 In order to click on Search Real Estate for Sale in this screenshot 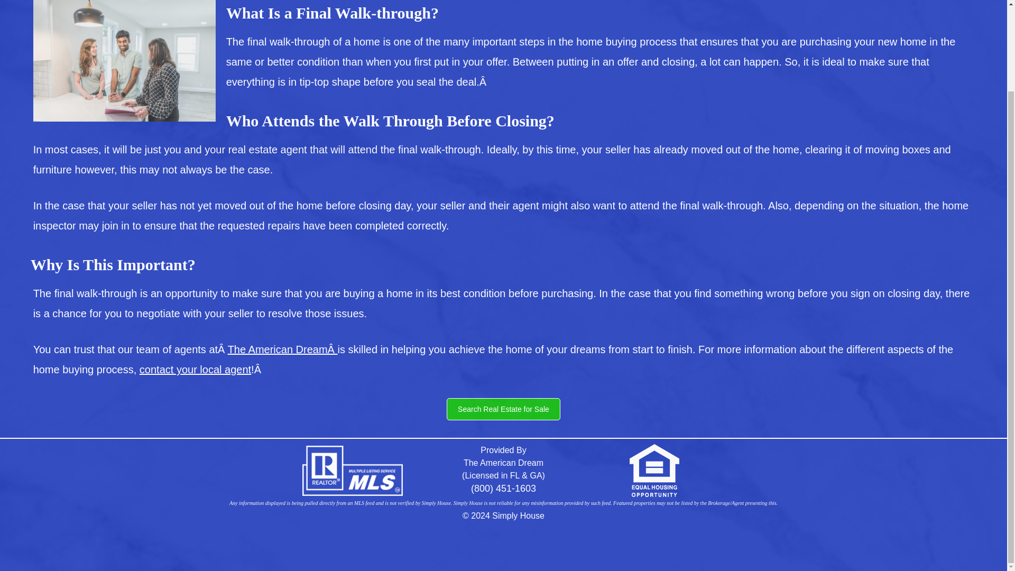, I will do `click(503, 409)`.